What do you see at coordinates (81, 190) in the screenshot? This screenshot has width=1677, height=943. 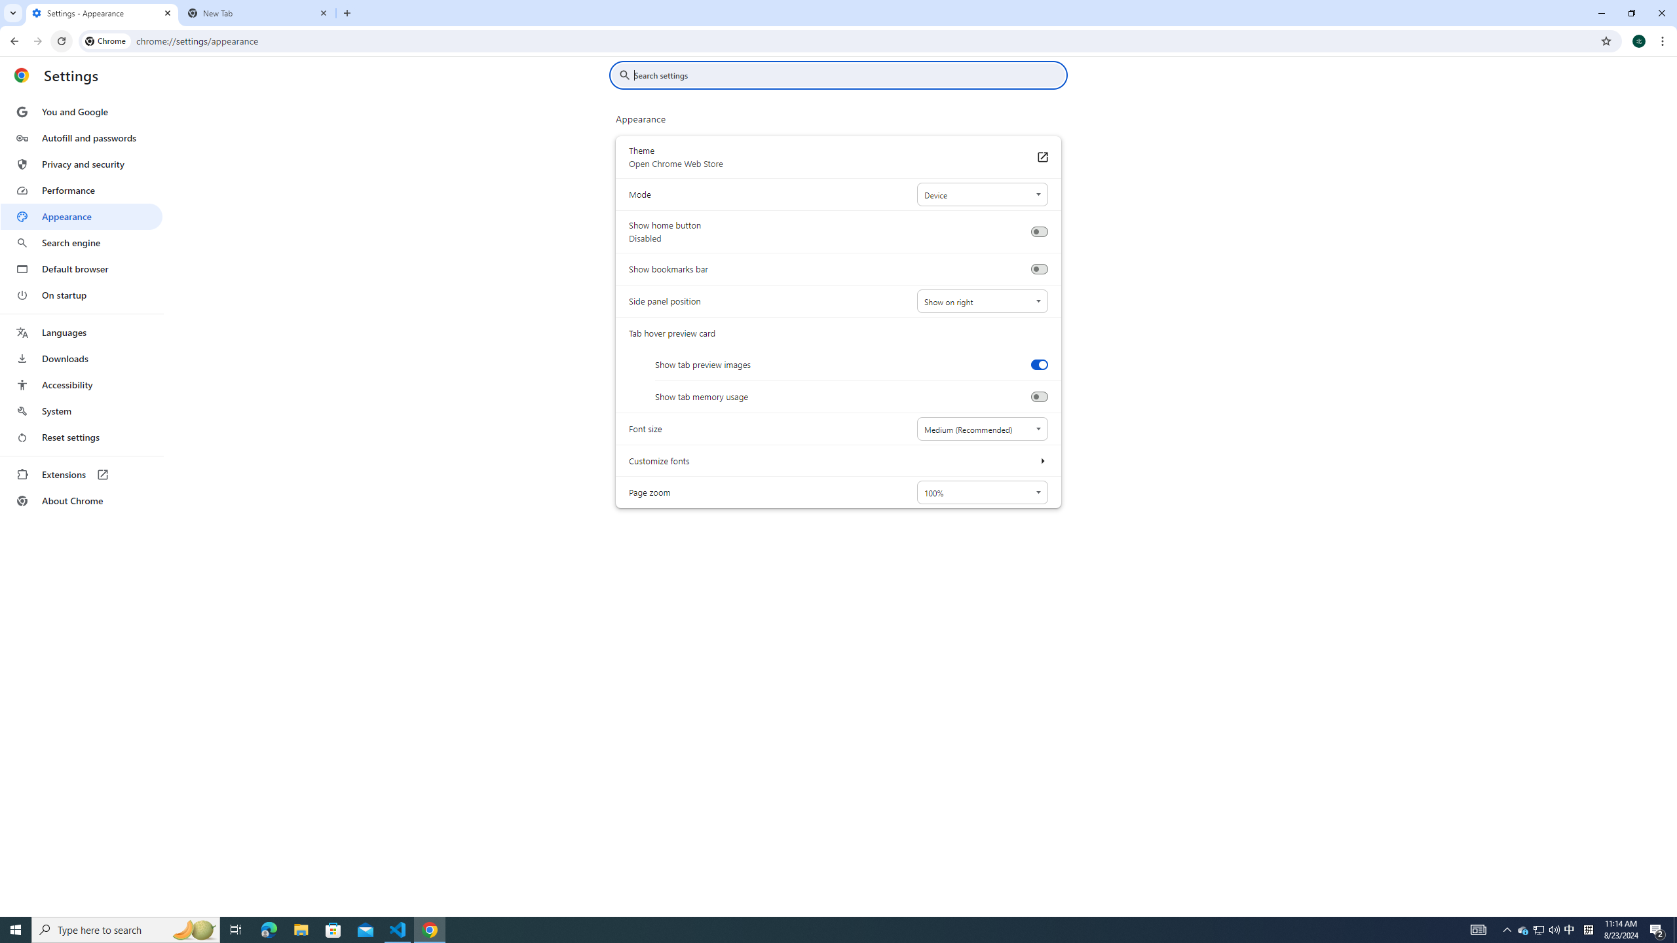 I see `Performance` at bounding box center [81, 190].